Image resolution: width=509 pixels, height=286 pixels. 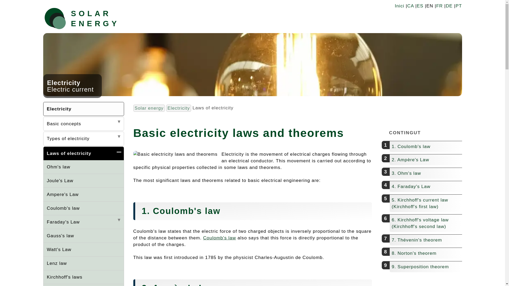 I want to click on Inici, so click(x=399, y=6).